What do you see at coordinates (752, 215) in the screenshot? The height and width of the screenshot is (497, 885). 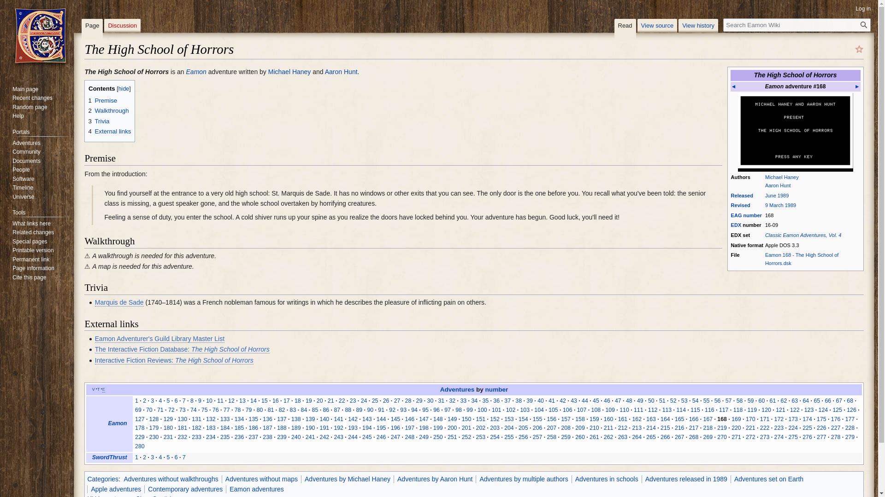 I see `number` at bounding box center [752, 215].